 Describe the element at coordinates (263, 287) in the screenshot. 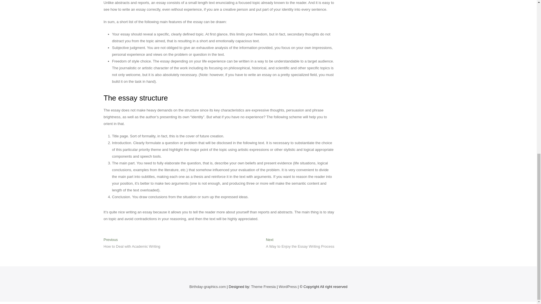

I see `WordPress` at that location.